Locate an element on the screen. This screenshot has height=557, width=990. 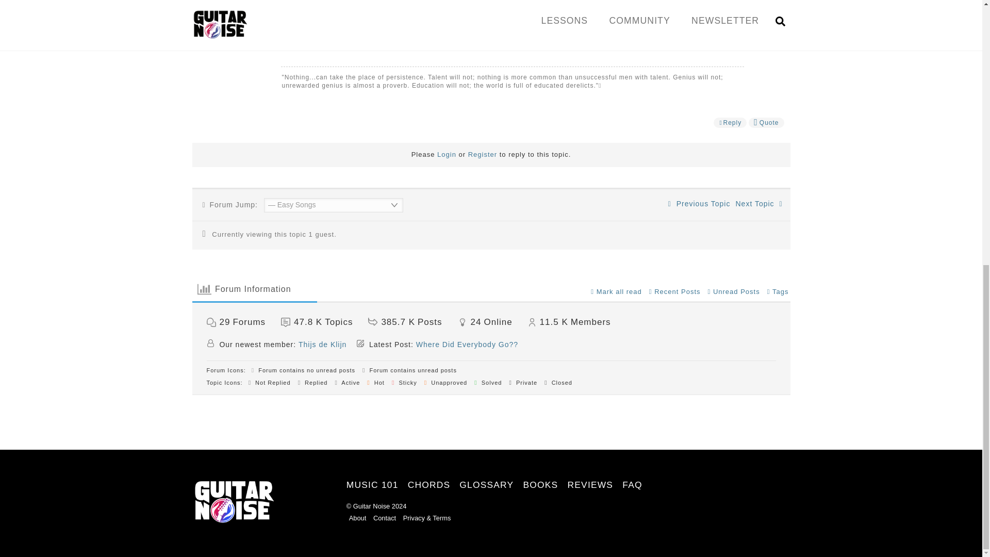
Tags is located at coordinates (778, 292).